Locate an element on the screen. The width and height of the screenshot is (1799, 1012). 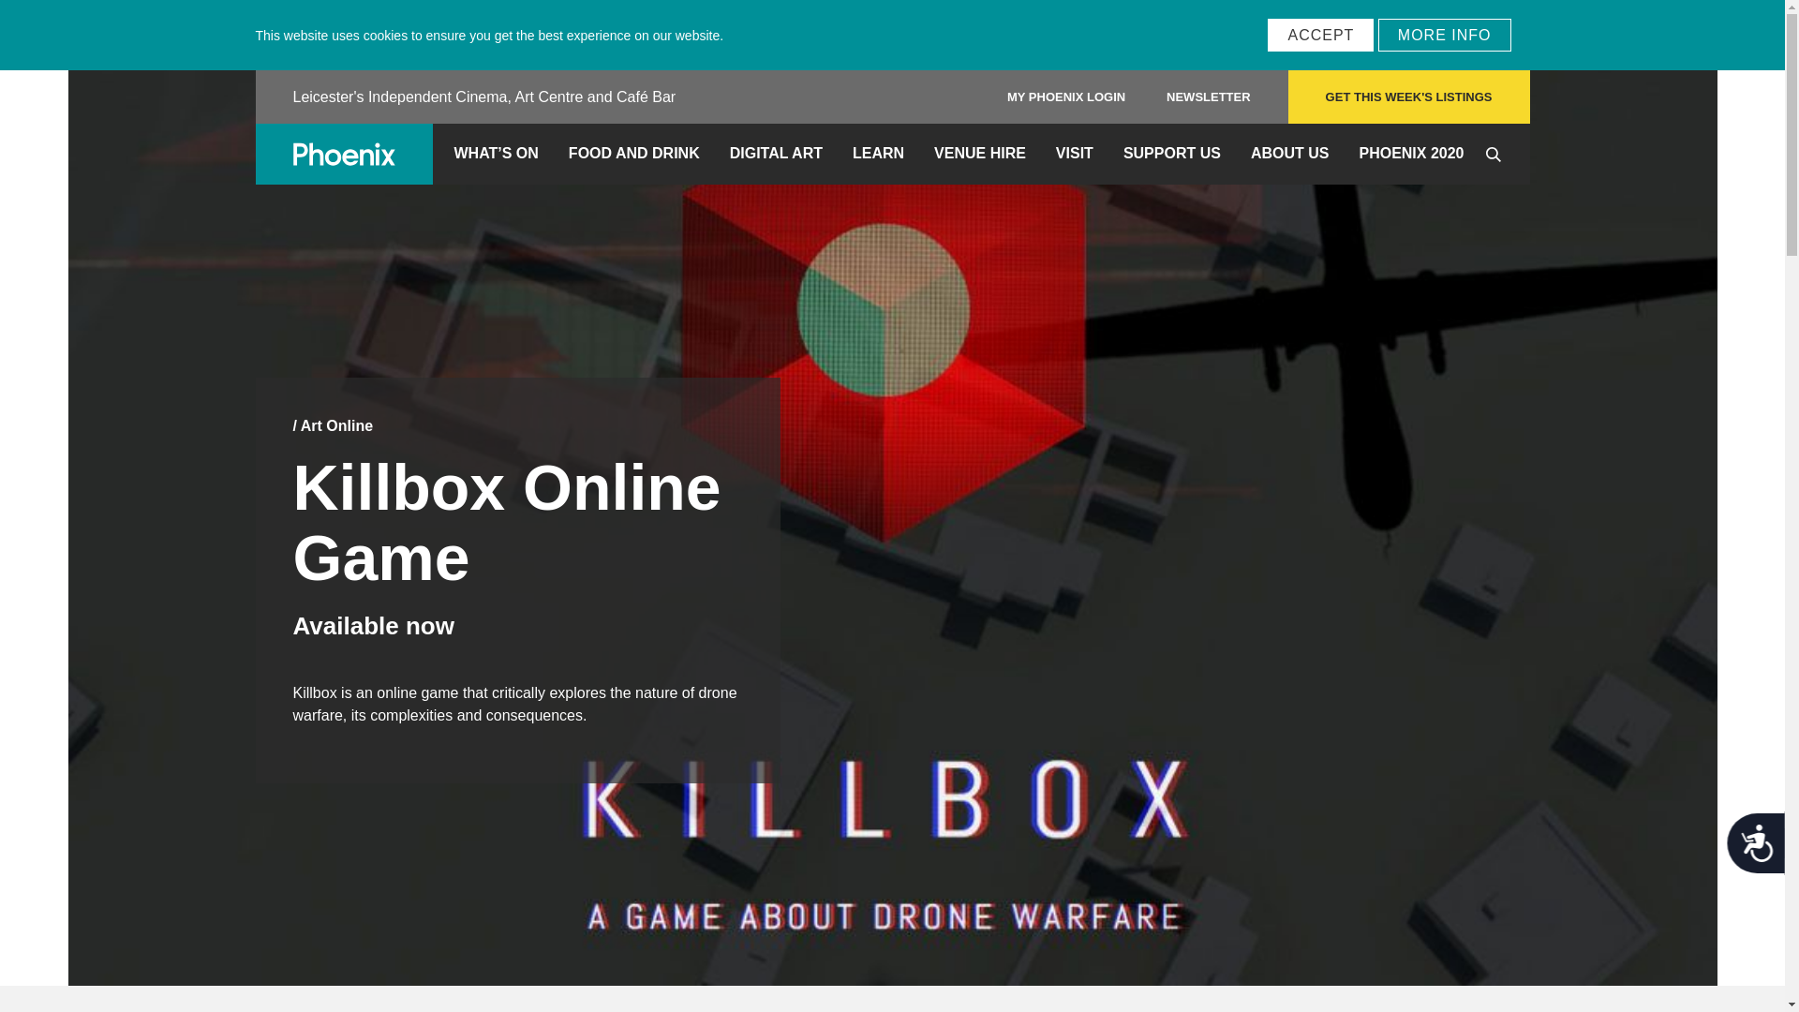
NEWSLETTER is located at coordinates (1209, 97).